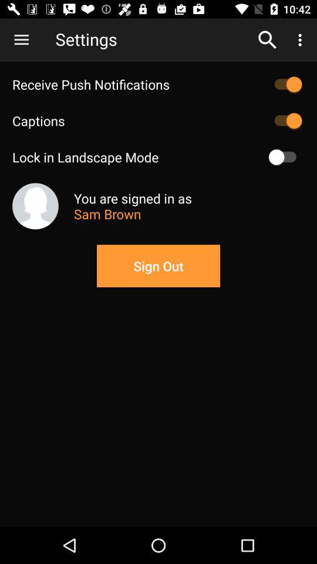 This screenshot has width=317, height=564. Describe the element at coordinates (158, 266) in the screenshot. I see `select sign out button on the page` at that location.